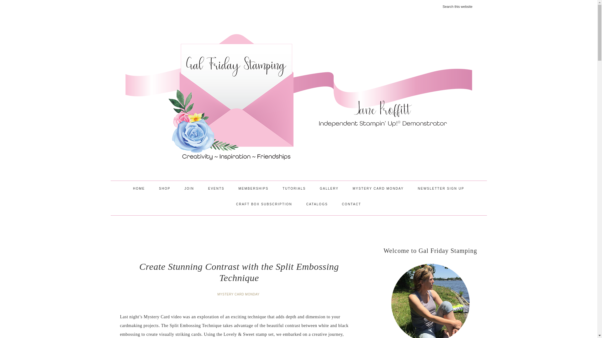  I want to click on GALLERY, so click(329, 188).